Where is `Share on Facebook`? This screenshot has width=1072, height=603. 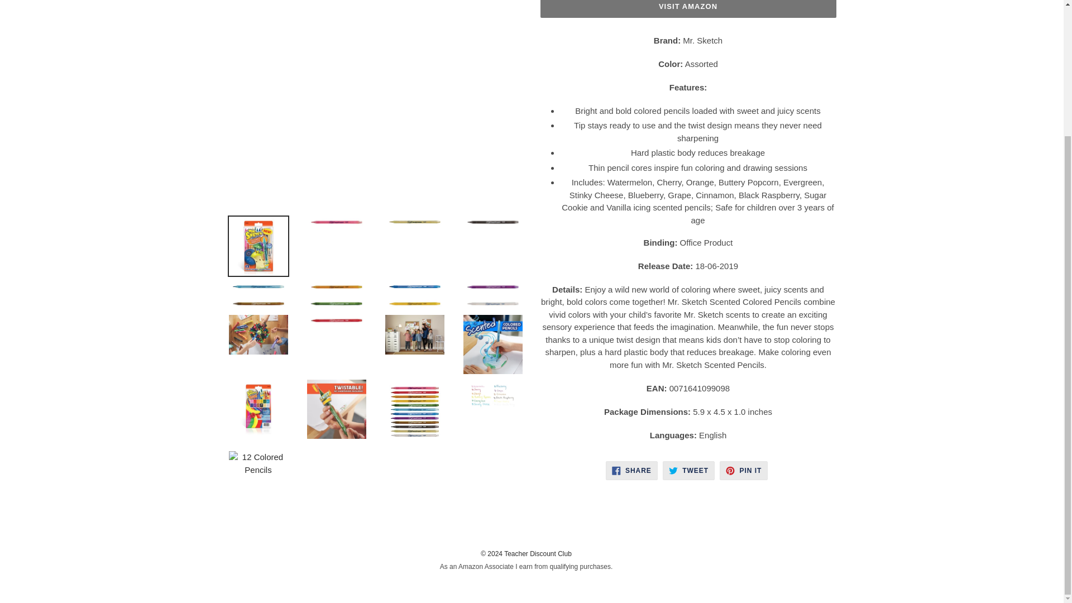
Share on Facebook is located at coordinates (631, 470).